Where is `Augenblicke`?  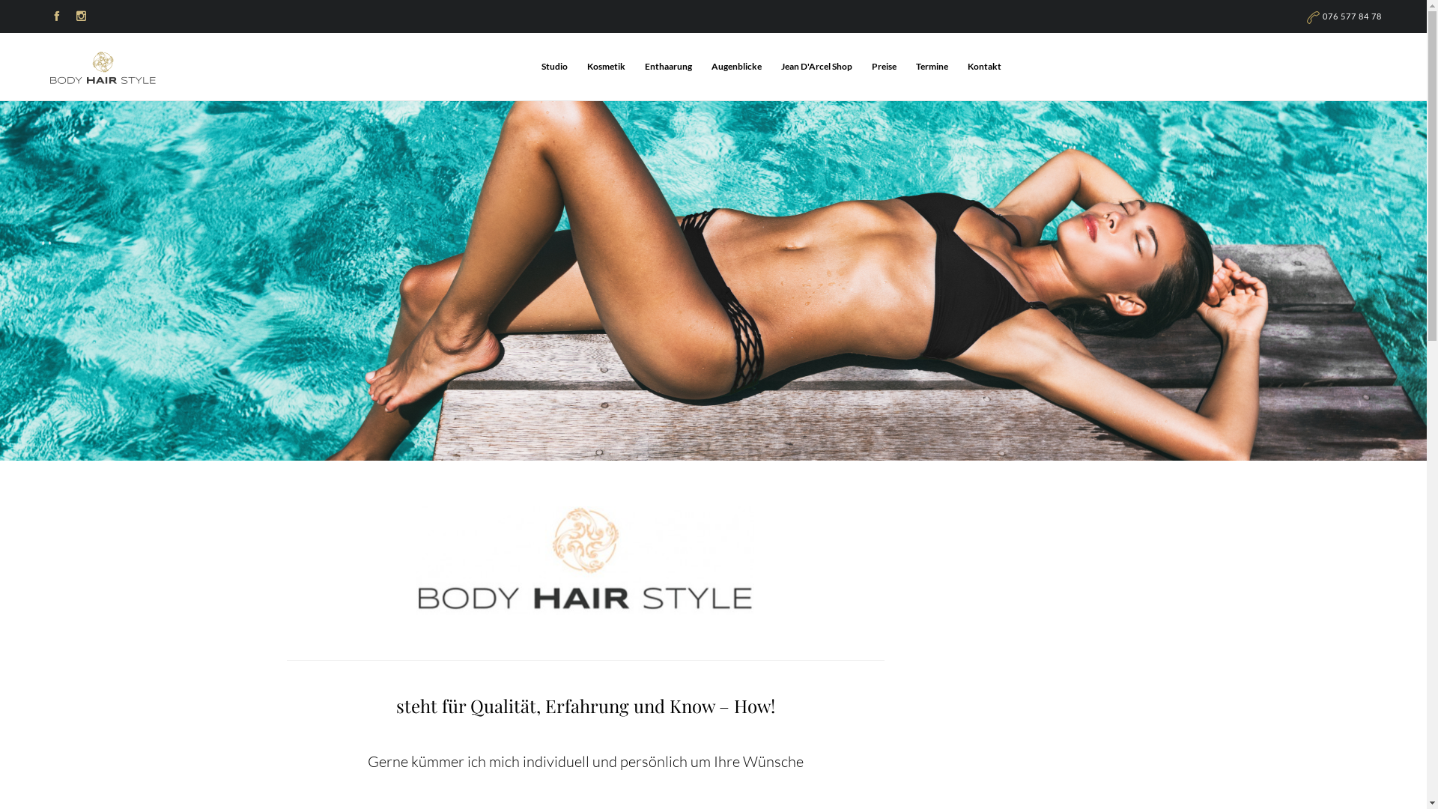
Augenblicke is located at coordinates (738, 67).